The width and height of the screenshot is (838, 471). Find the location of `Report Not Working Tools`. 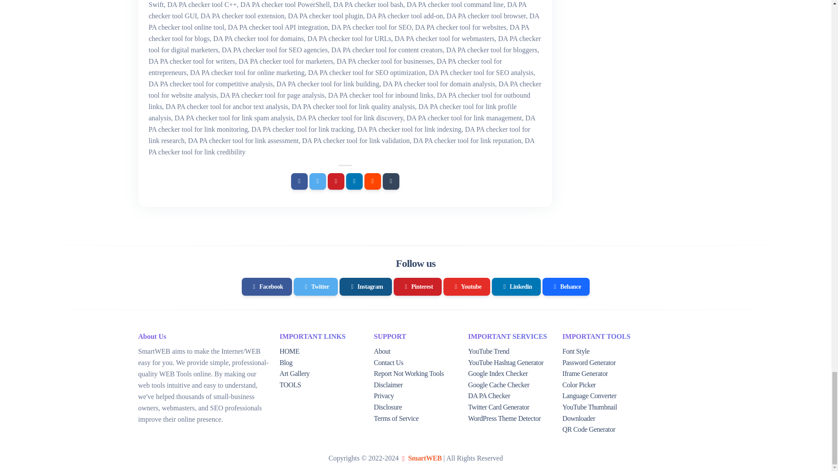

Report Not Working Tools is located at coordinates (409, 373).